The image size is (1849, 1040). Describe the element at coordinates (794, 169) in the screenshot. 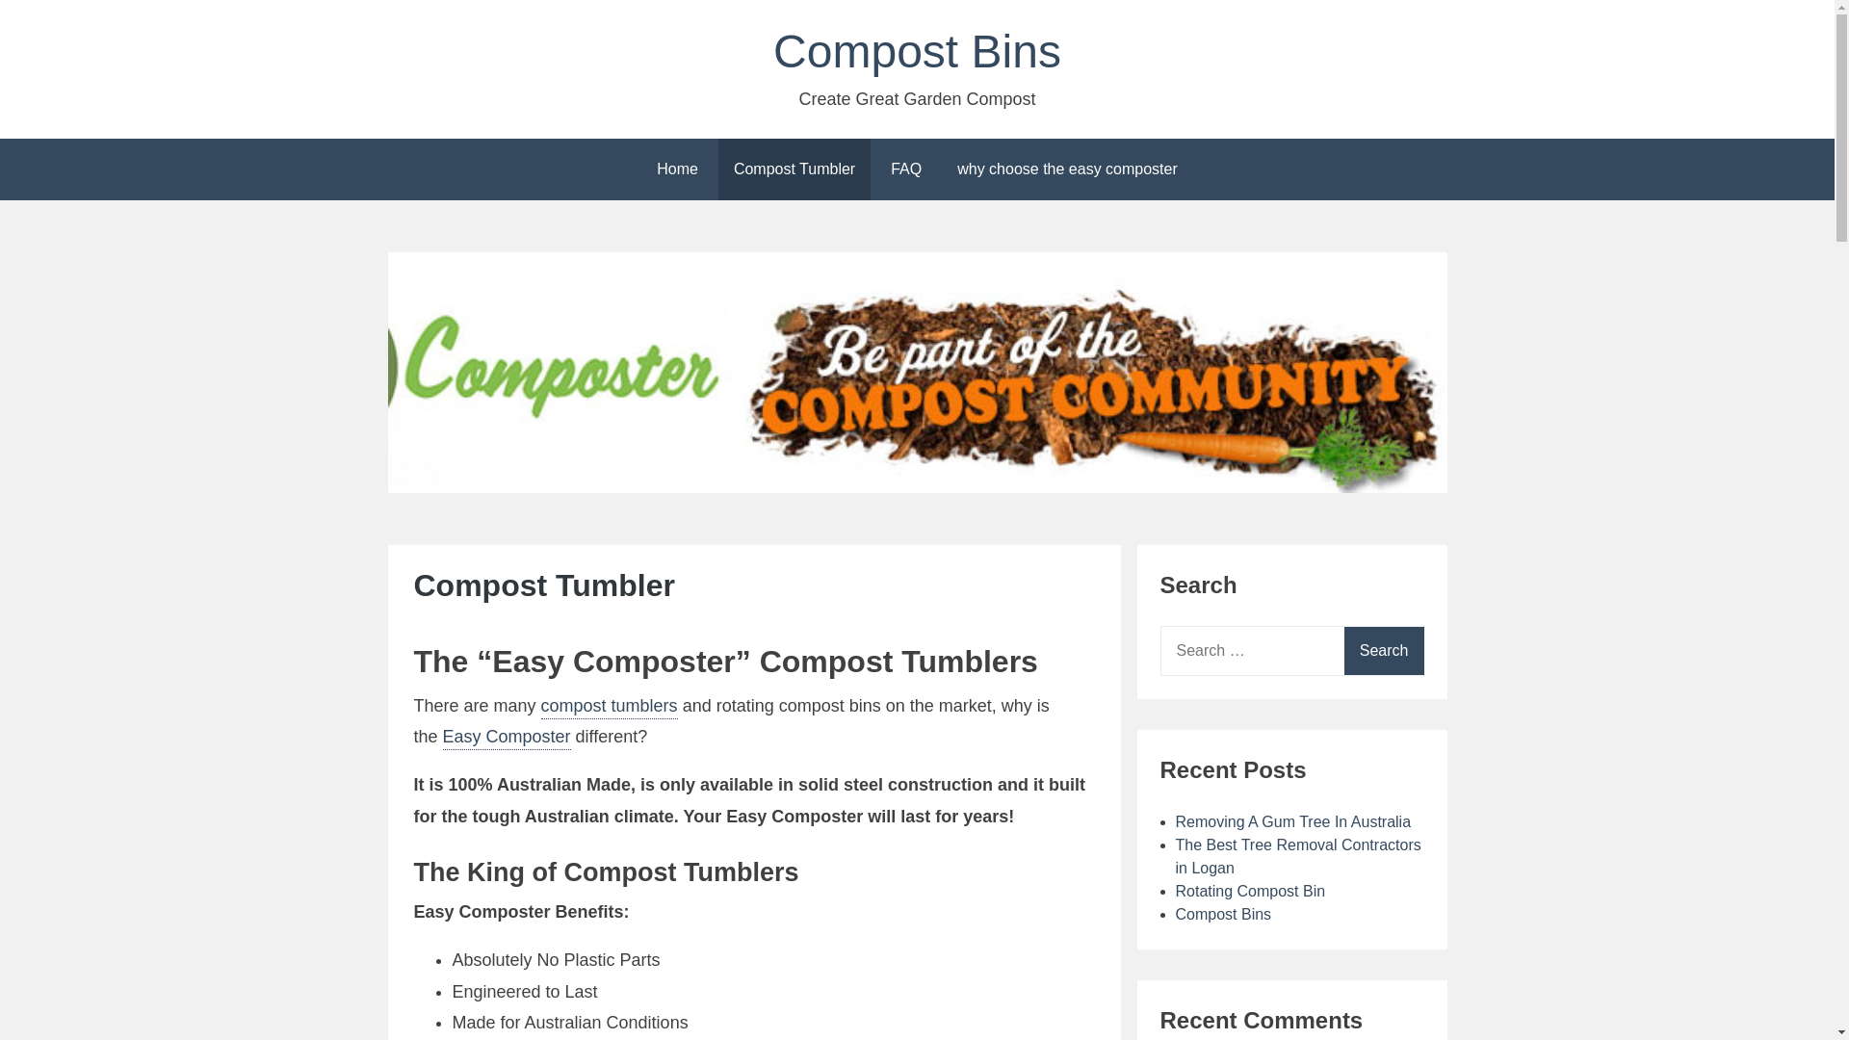

I see `Compost Tumbler` at that location.